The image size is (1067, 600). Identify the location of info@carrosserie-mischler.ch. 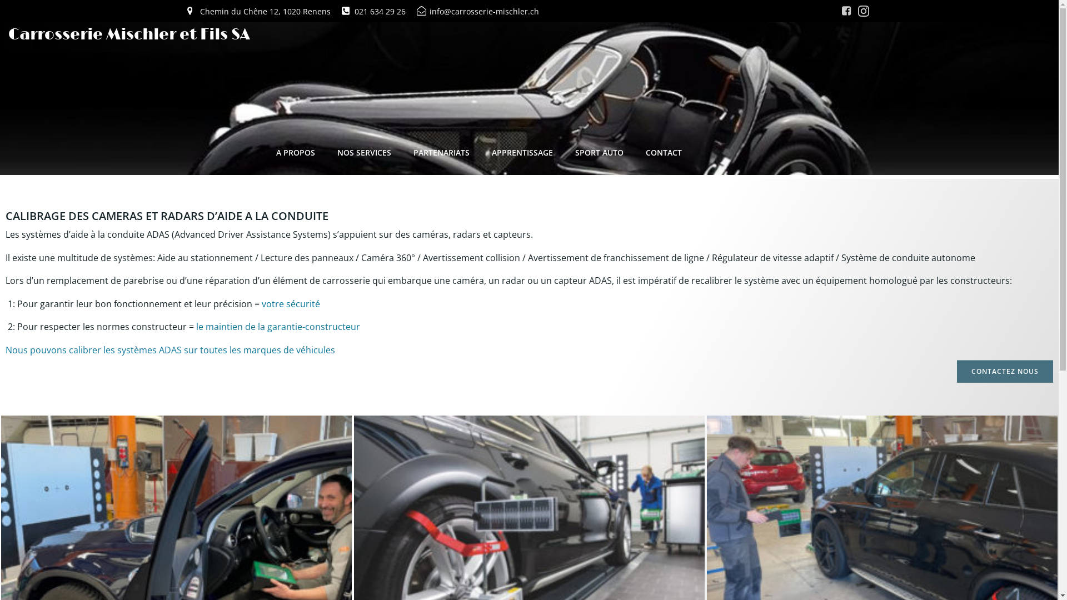
(478, 11).